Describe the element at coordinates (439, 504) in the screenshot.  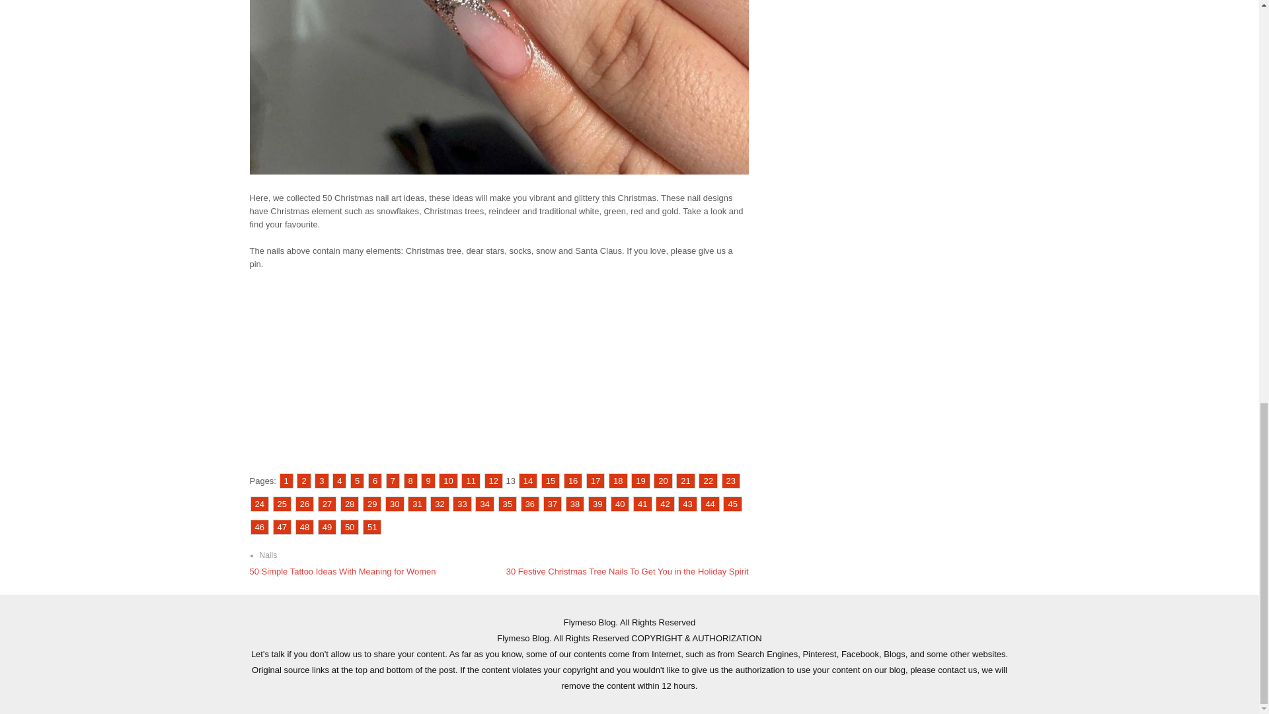
I see `32` at that location.